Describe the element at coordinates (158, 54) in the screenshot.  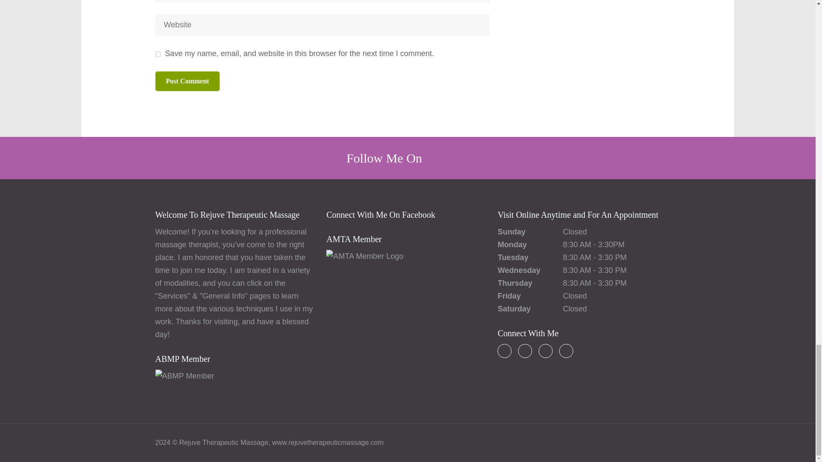
I see `yes` at that location.